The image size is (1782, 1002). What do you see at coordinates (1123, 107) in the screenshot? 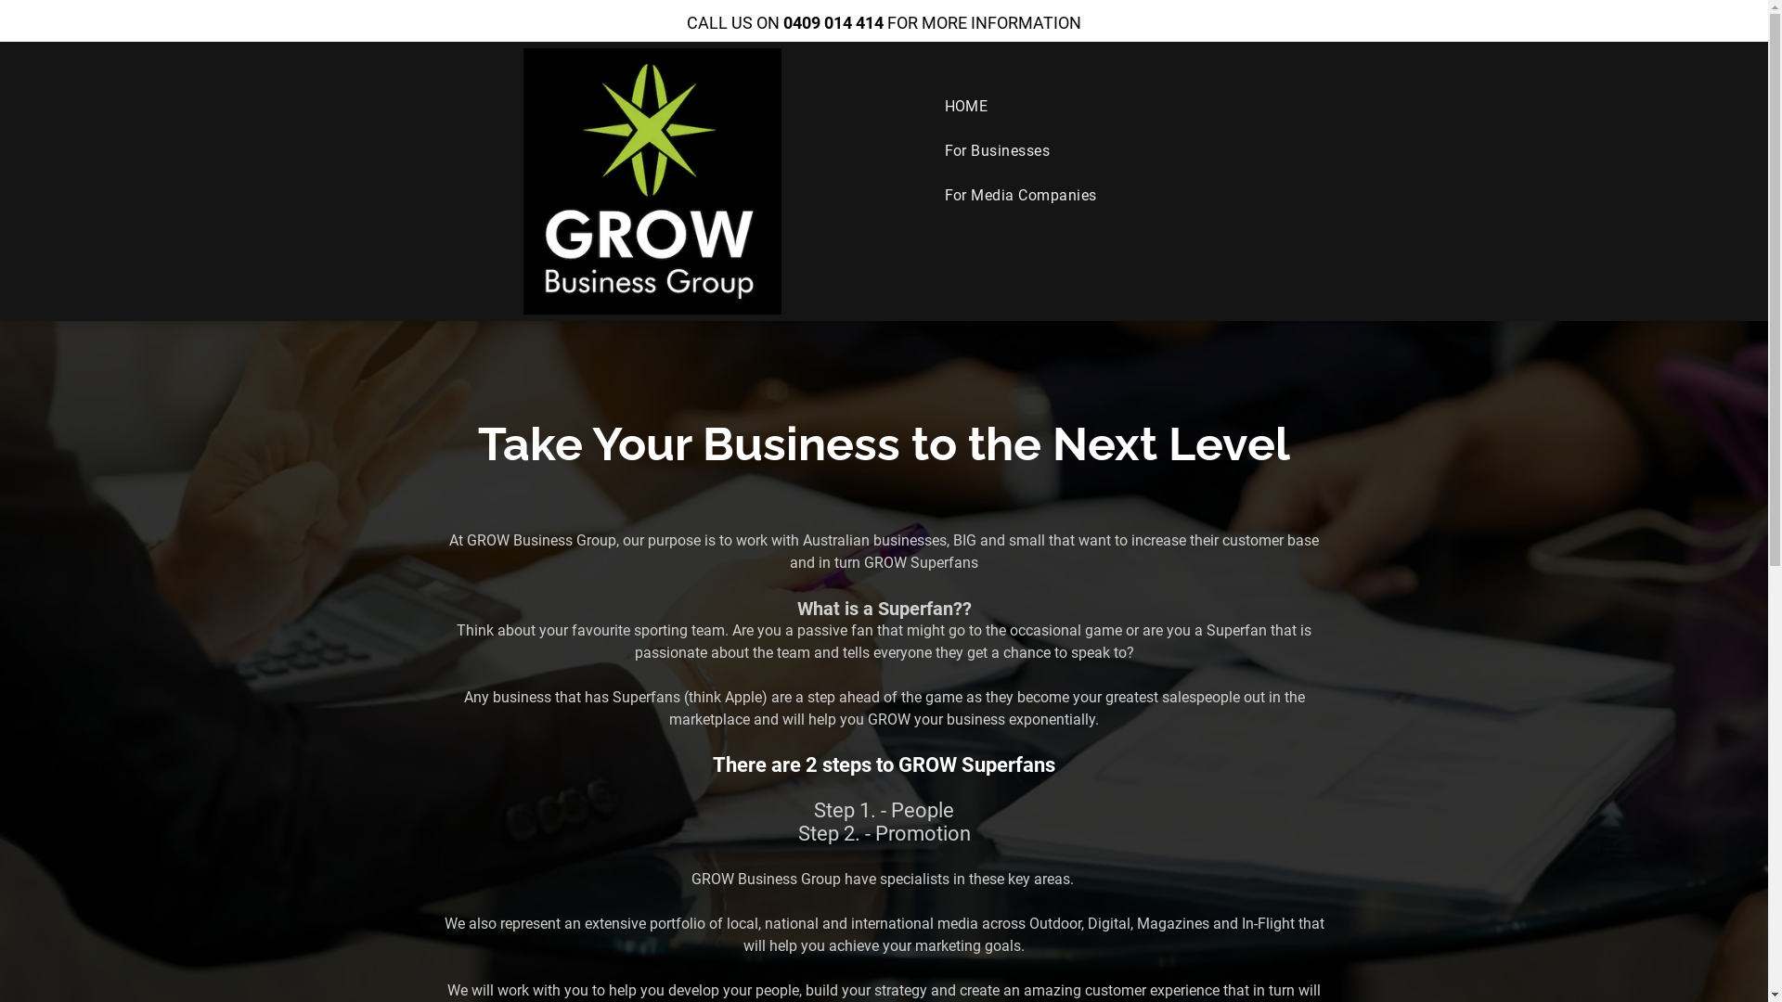
I see `HOME` at bounding box center [1123, 107].